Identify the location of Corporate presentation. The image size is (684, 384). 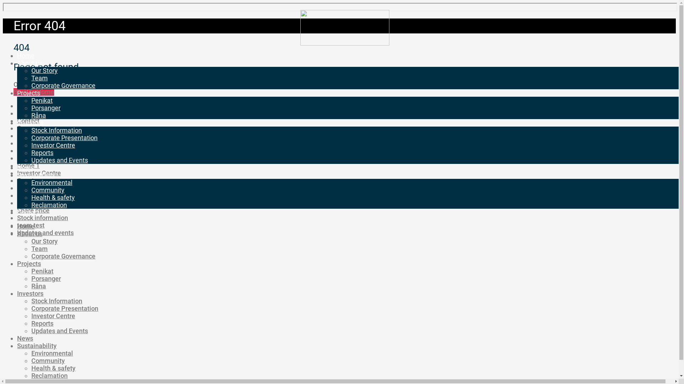
(50, 136).